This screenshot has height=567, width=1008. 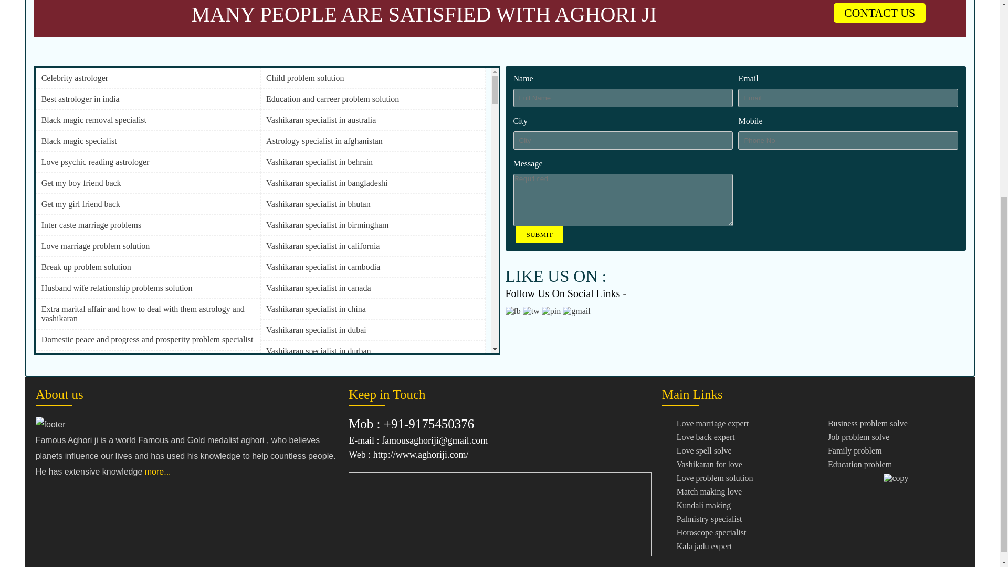 I want to click on black magic specialist, so click(x=148, y=141).